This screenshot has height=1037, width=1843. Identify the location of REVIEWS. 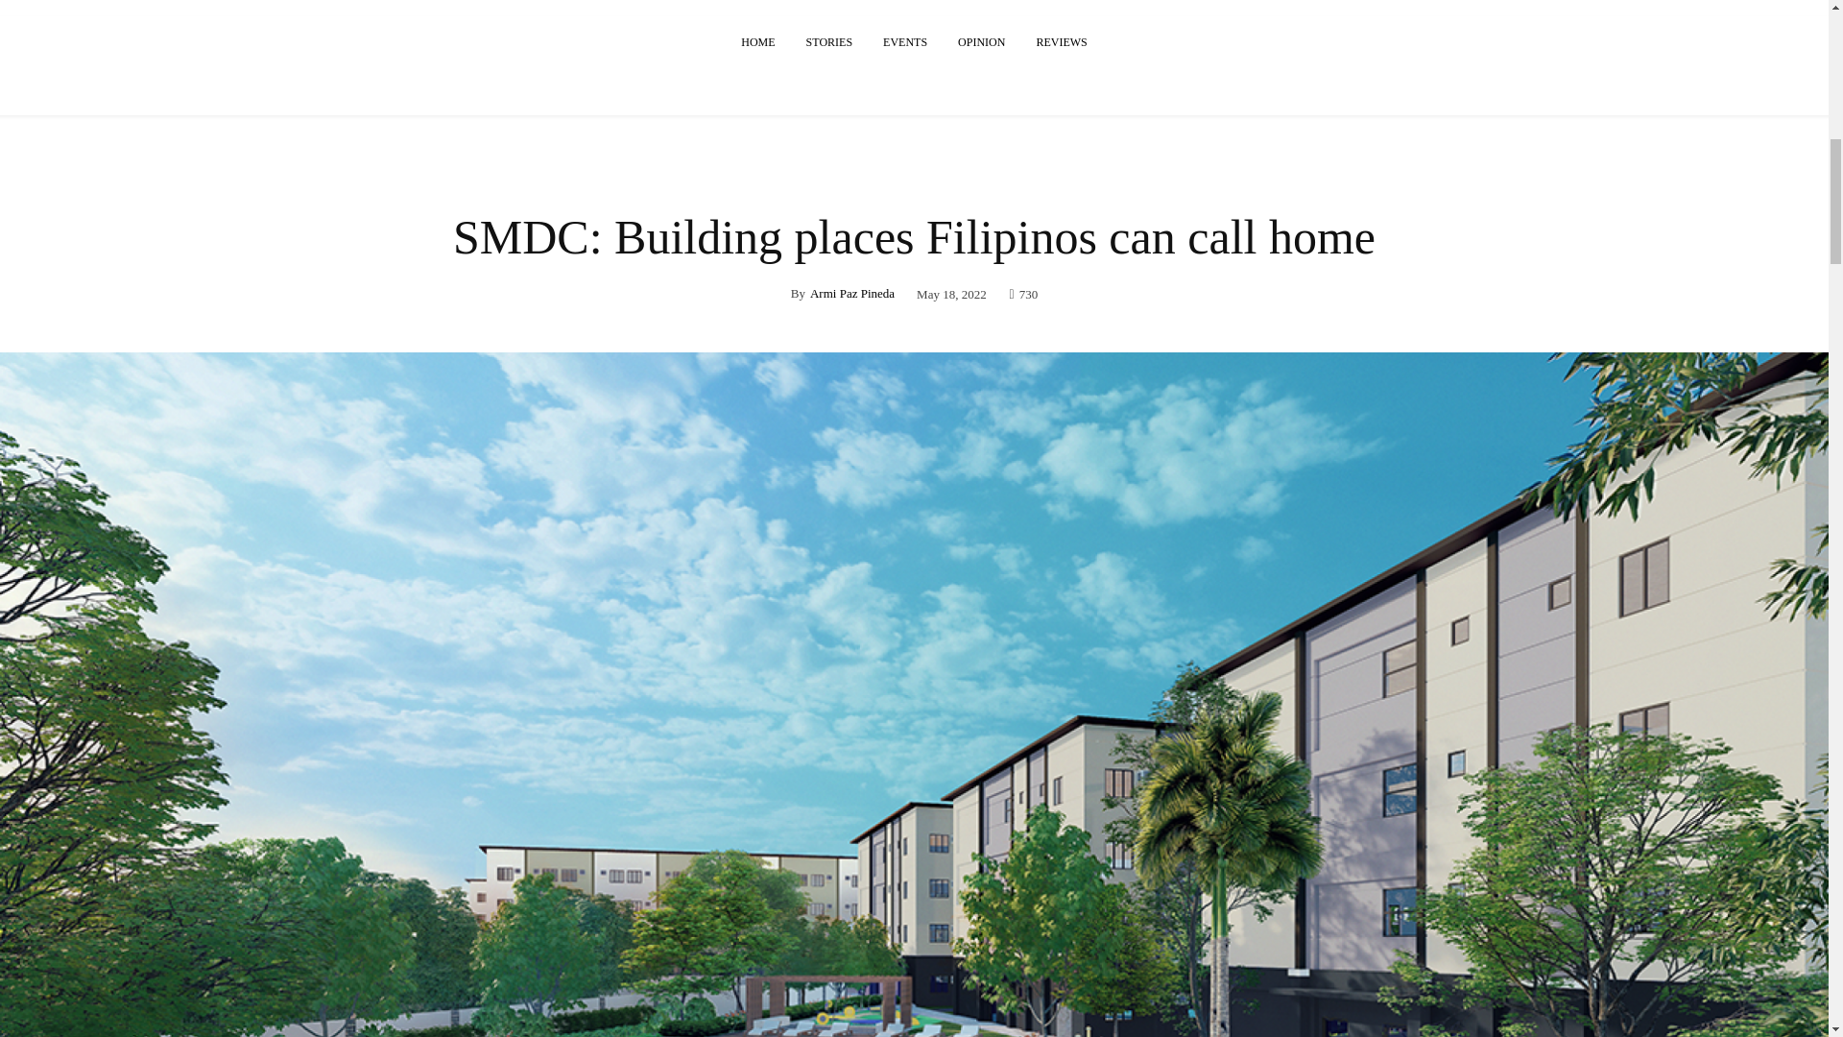
(1062, 42).